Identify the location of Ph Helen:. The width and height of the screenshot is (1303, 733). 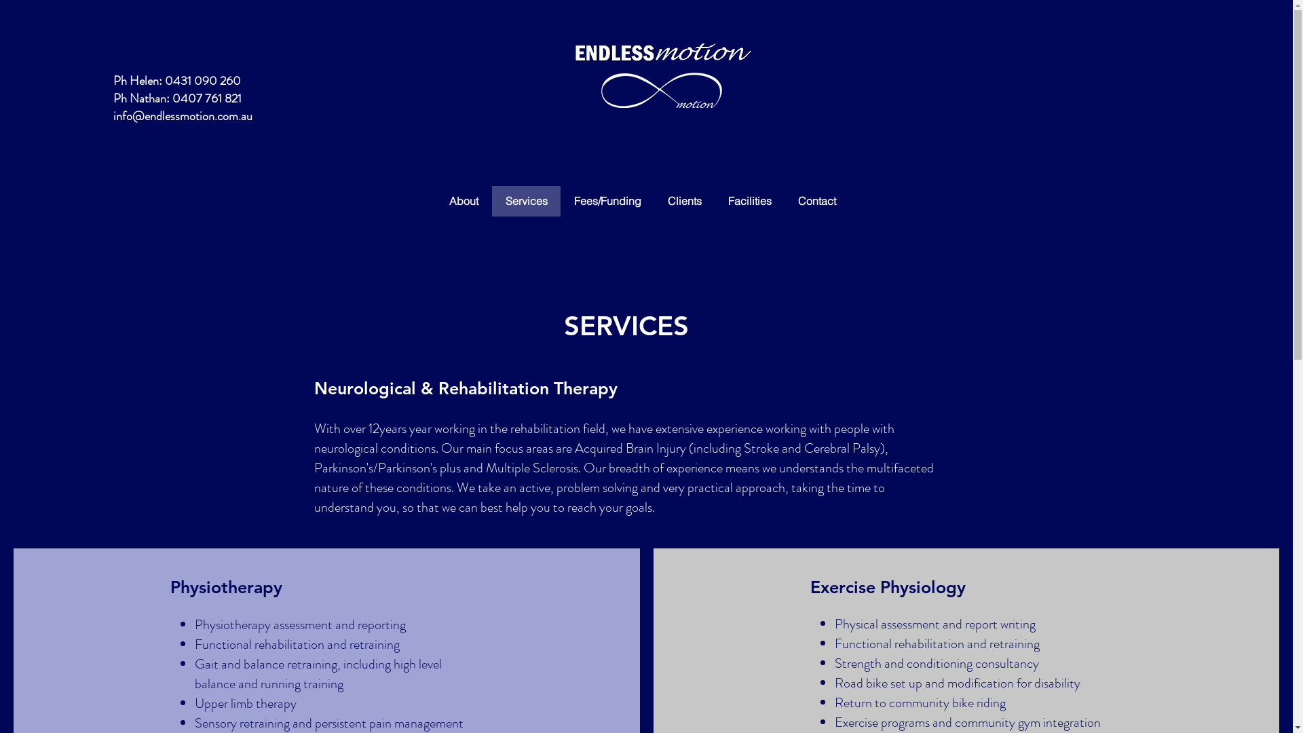
(139, 81).